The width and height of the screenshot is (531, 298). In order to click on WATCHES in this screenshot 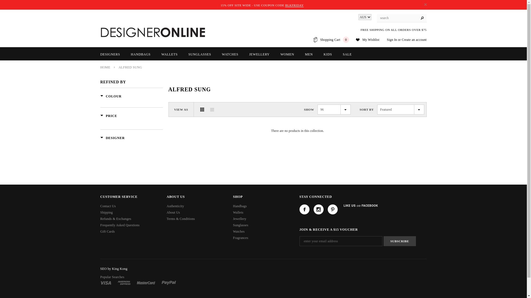, I will do `click(230, 54)`.